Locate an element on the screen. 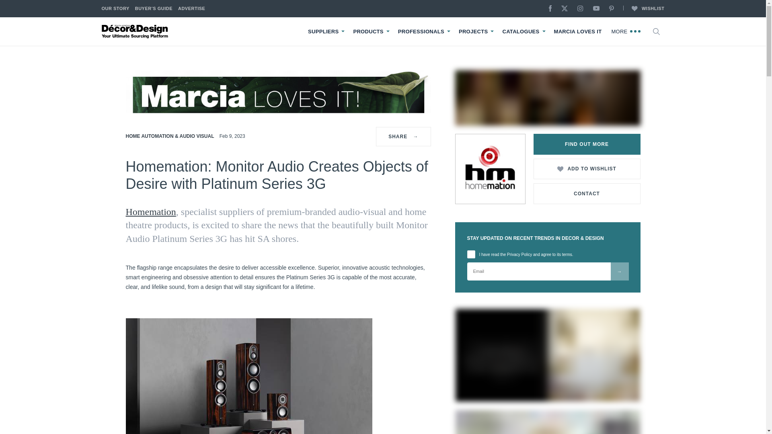  Logo is located at coordinates (135, 31).